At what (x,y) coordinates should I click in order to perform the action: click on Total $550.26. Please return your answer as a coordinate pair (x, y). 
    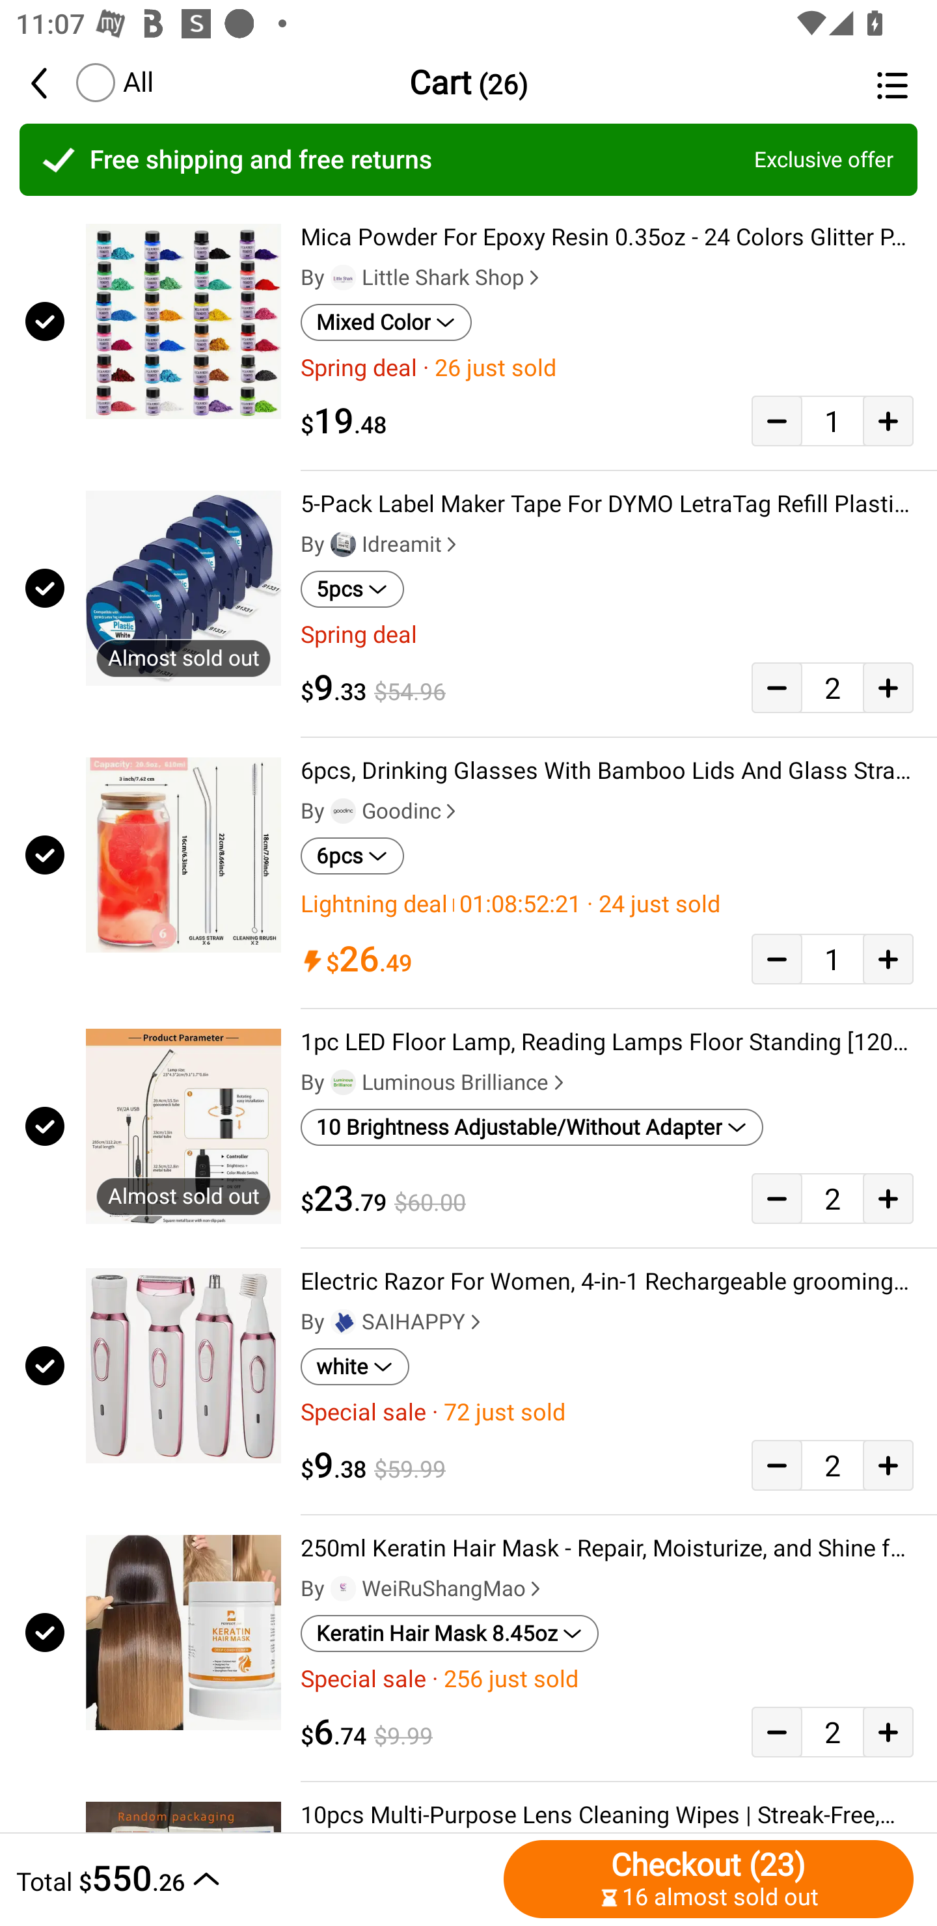
    Looking at the image, I should click on (254, 1879).